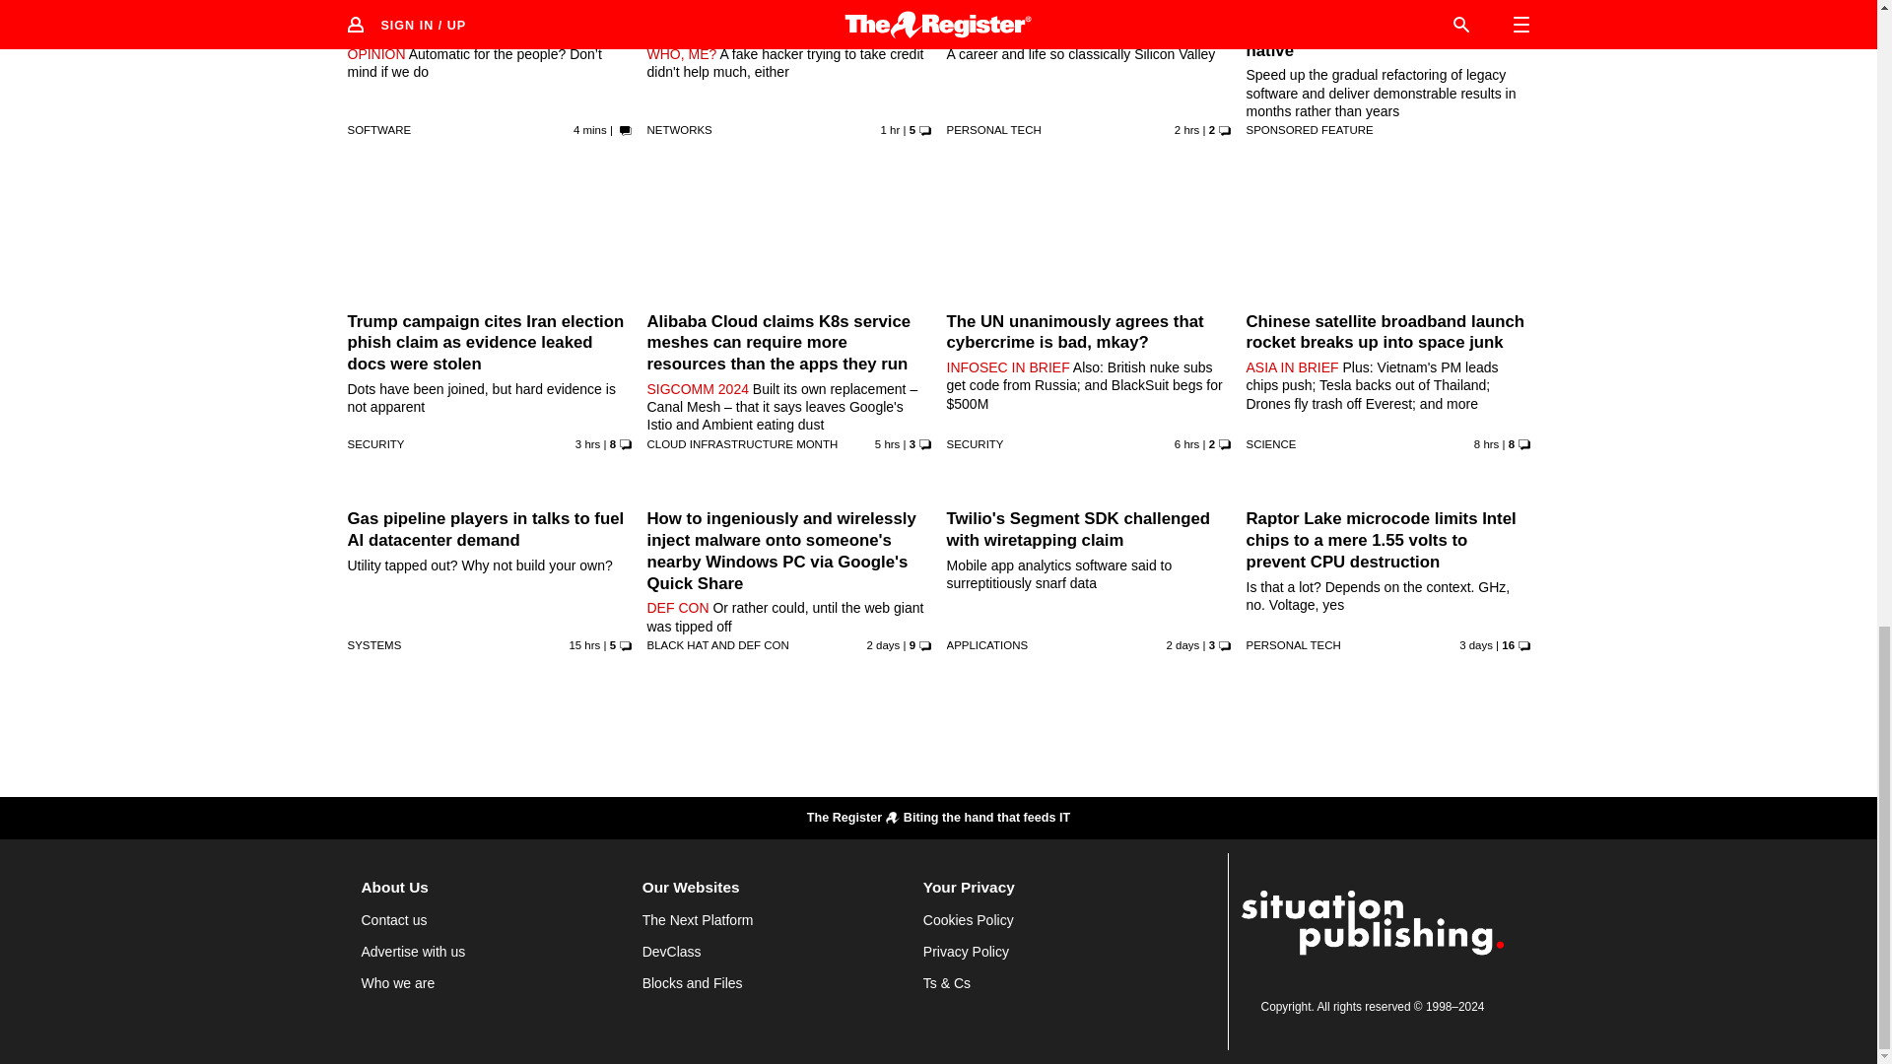 This screenshot has height=1064, width=1892. Describe the element at coordinates (891, 130) in the screenshot. I see `12 Aug 2024 7:36` at that location.